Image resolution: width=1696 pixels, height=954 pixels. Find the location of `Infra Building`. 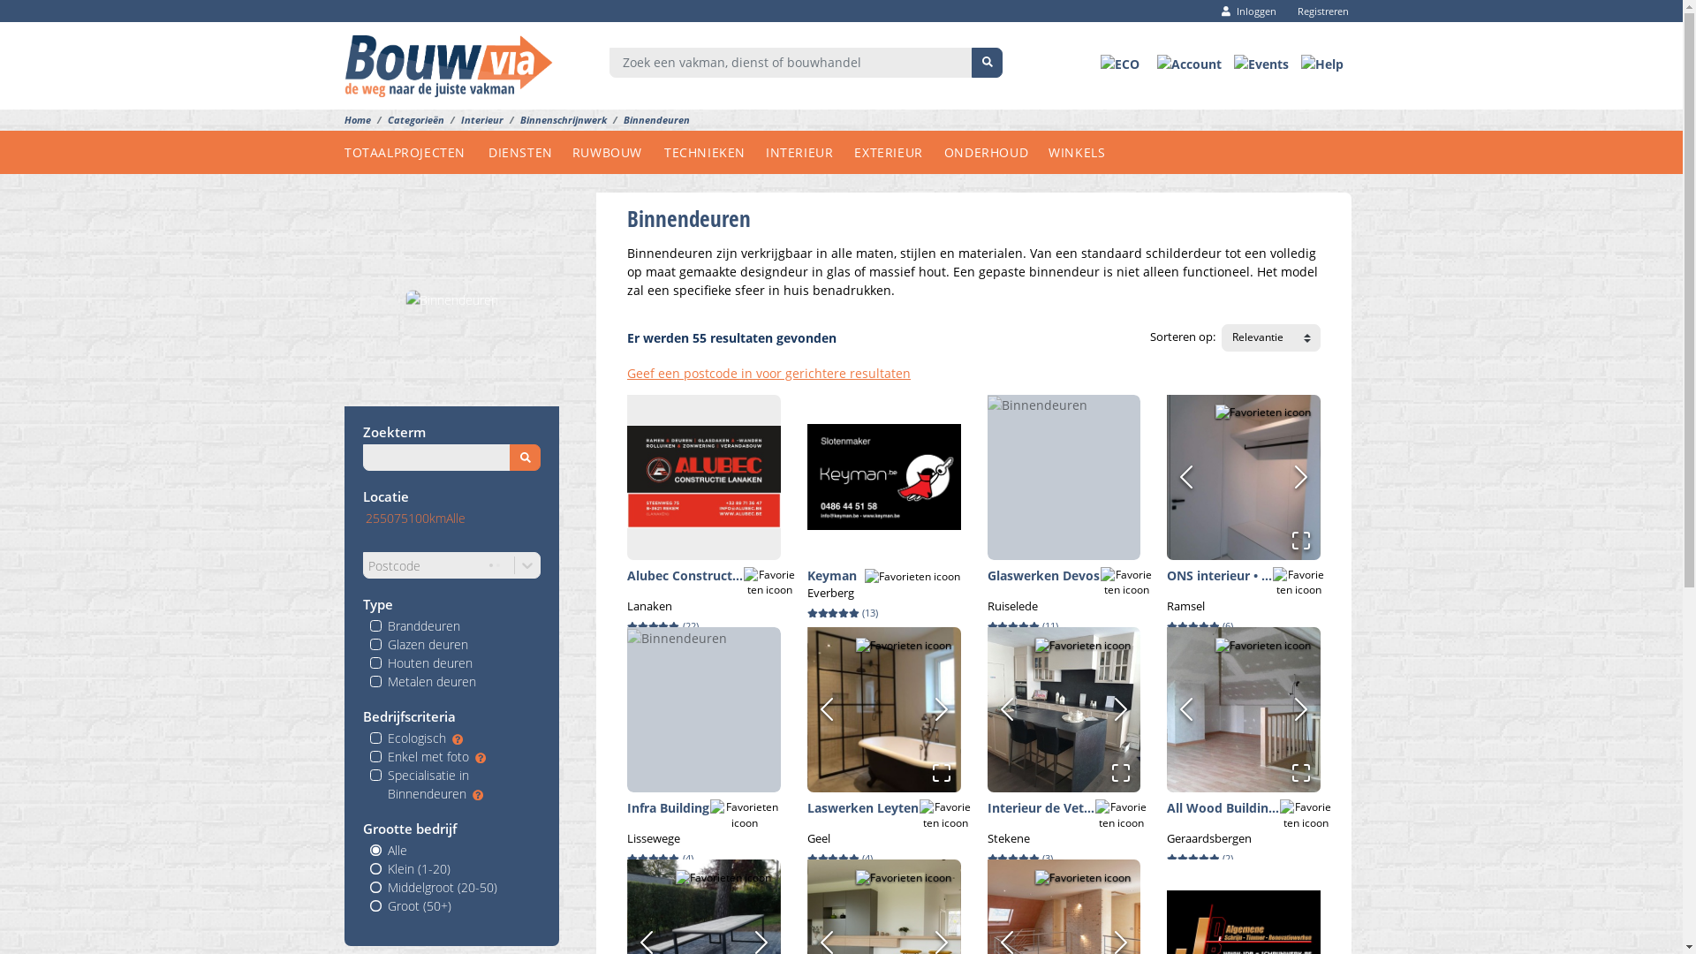

Infra Building is located at coordinates (668, 807).